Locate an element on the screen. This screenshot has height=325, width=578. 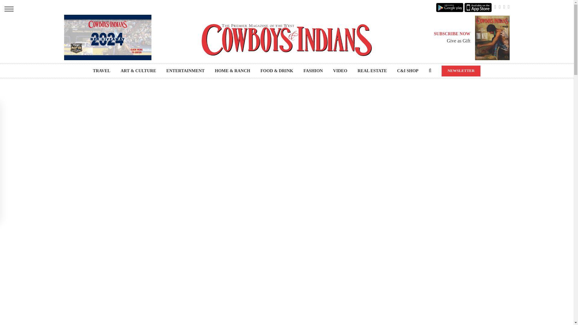
Cowboys and Indians Magazine is located at coordinates (287, 40).